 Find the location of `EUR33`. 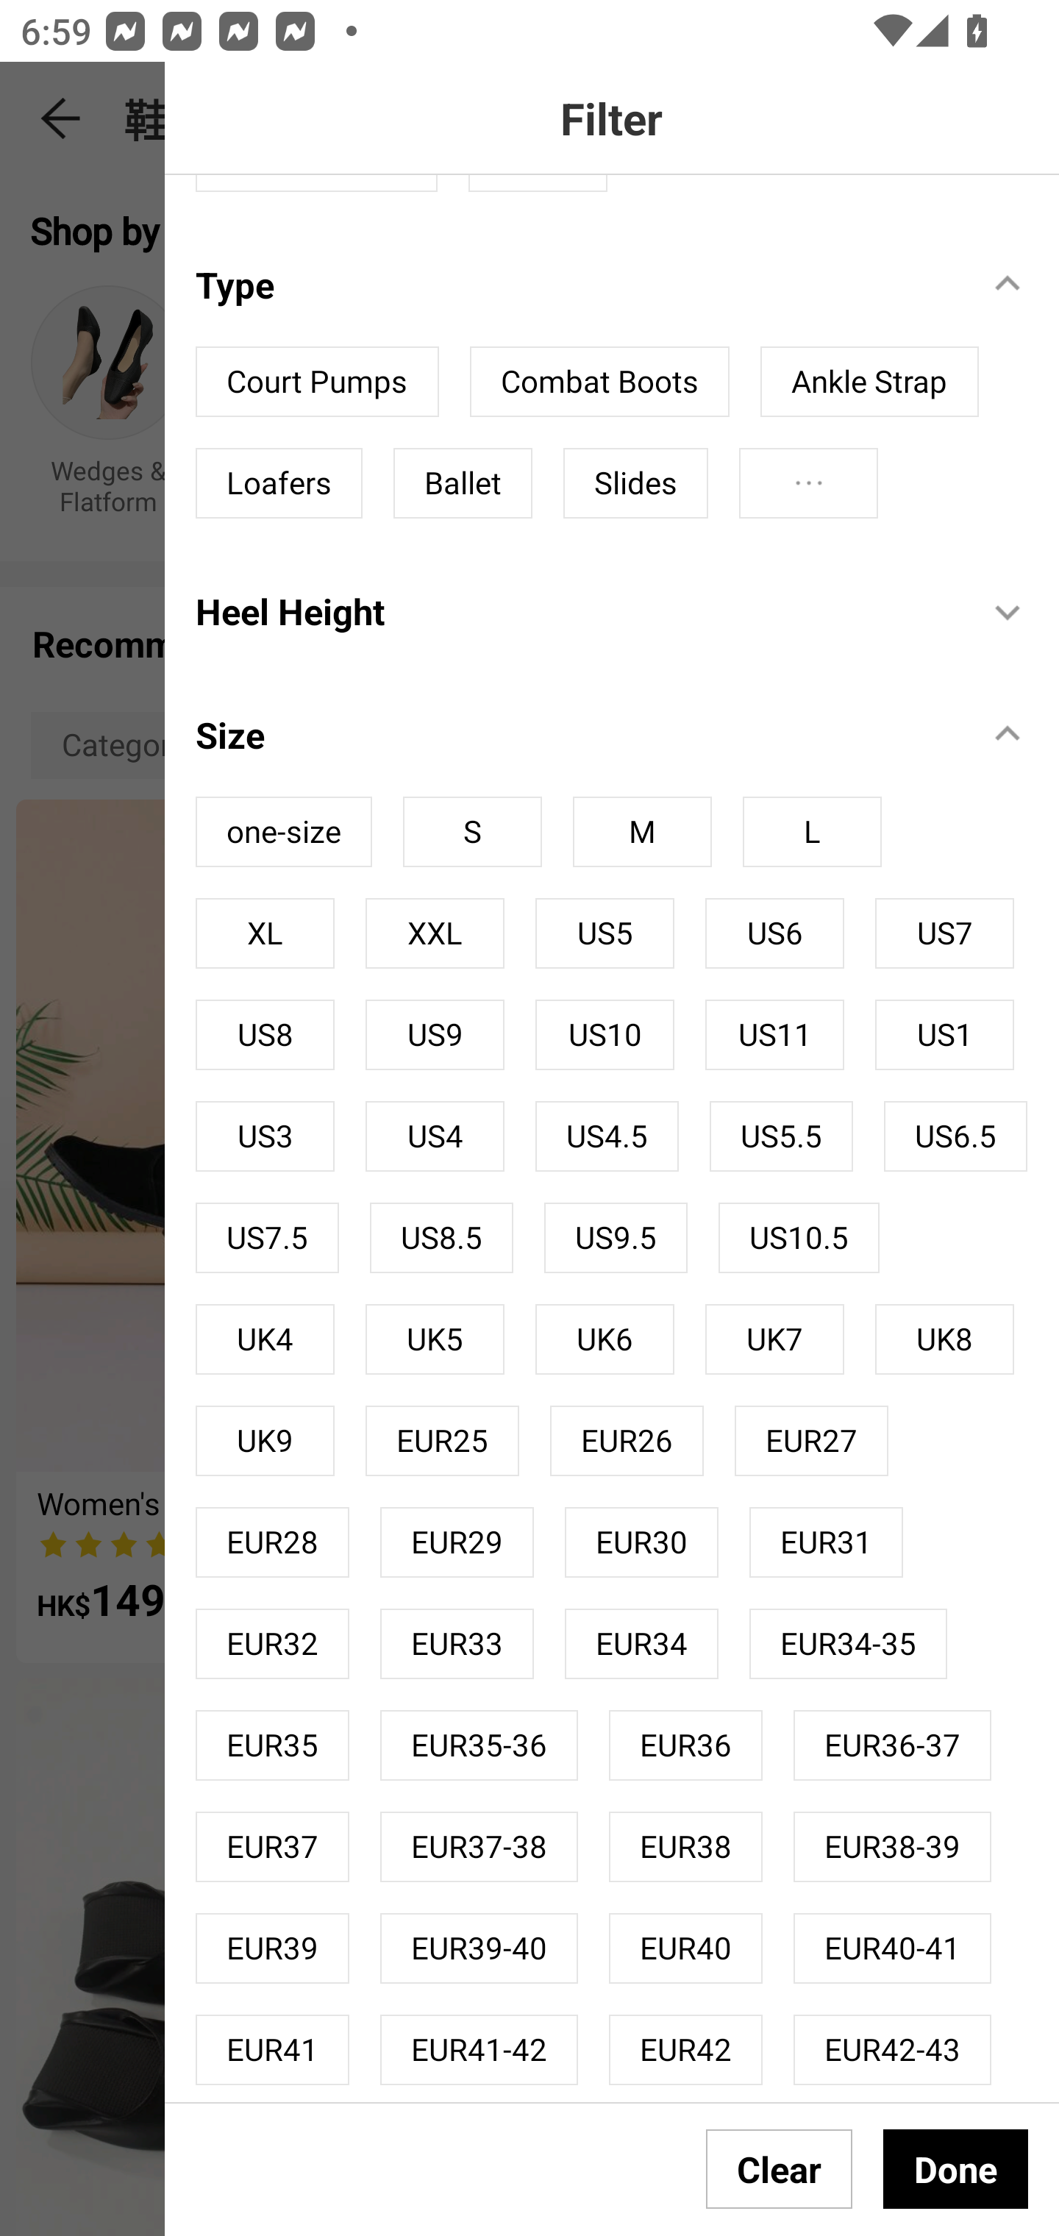

EUR33 is located at coordinates (456, 1643).